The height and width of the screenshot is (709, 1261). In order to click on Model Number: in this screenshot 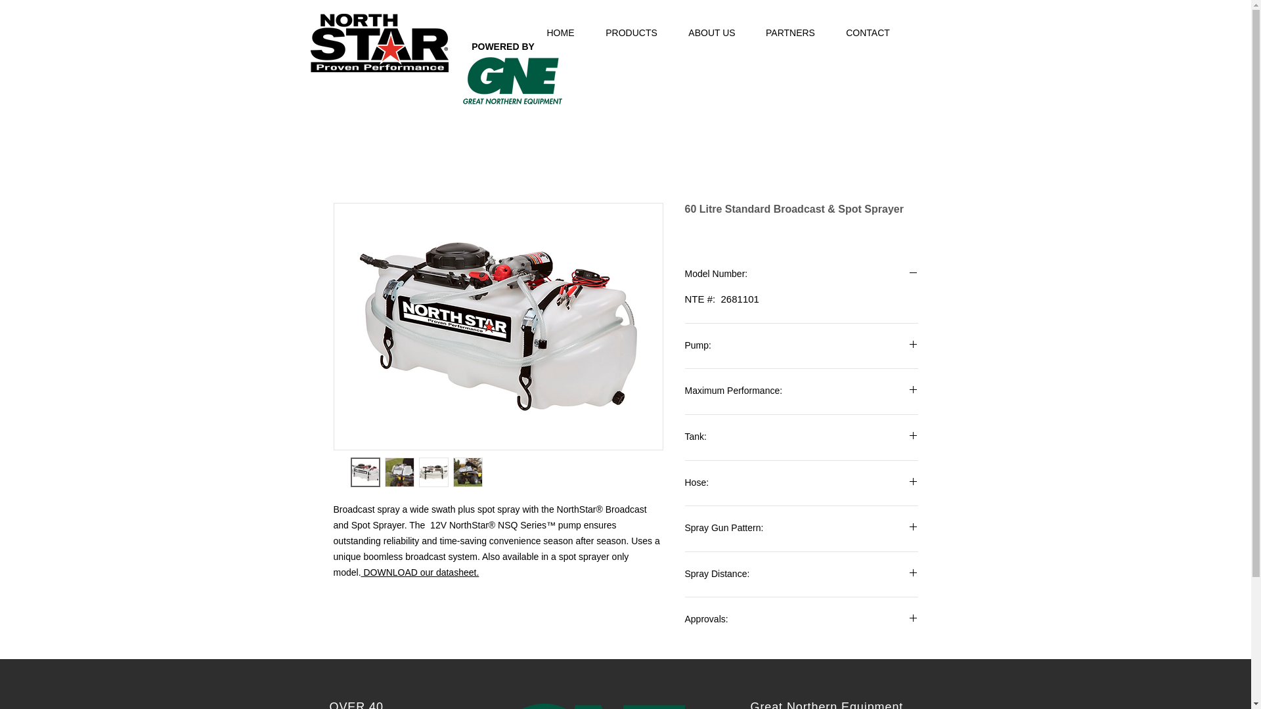, I will do `click(801, 274)`.